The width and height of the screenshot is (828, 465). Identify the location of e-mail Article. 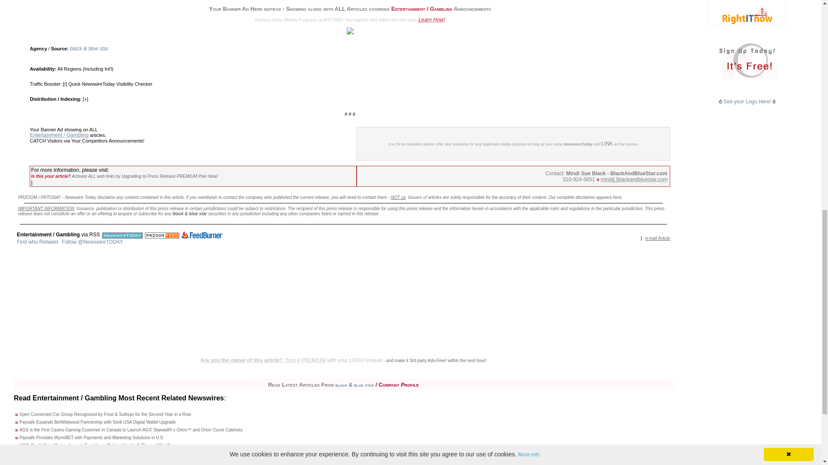
(658, 238).